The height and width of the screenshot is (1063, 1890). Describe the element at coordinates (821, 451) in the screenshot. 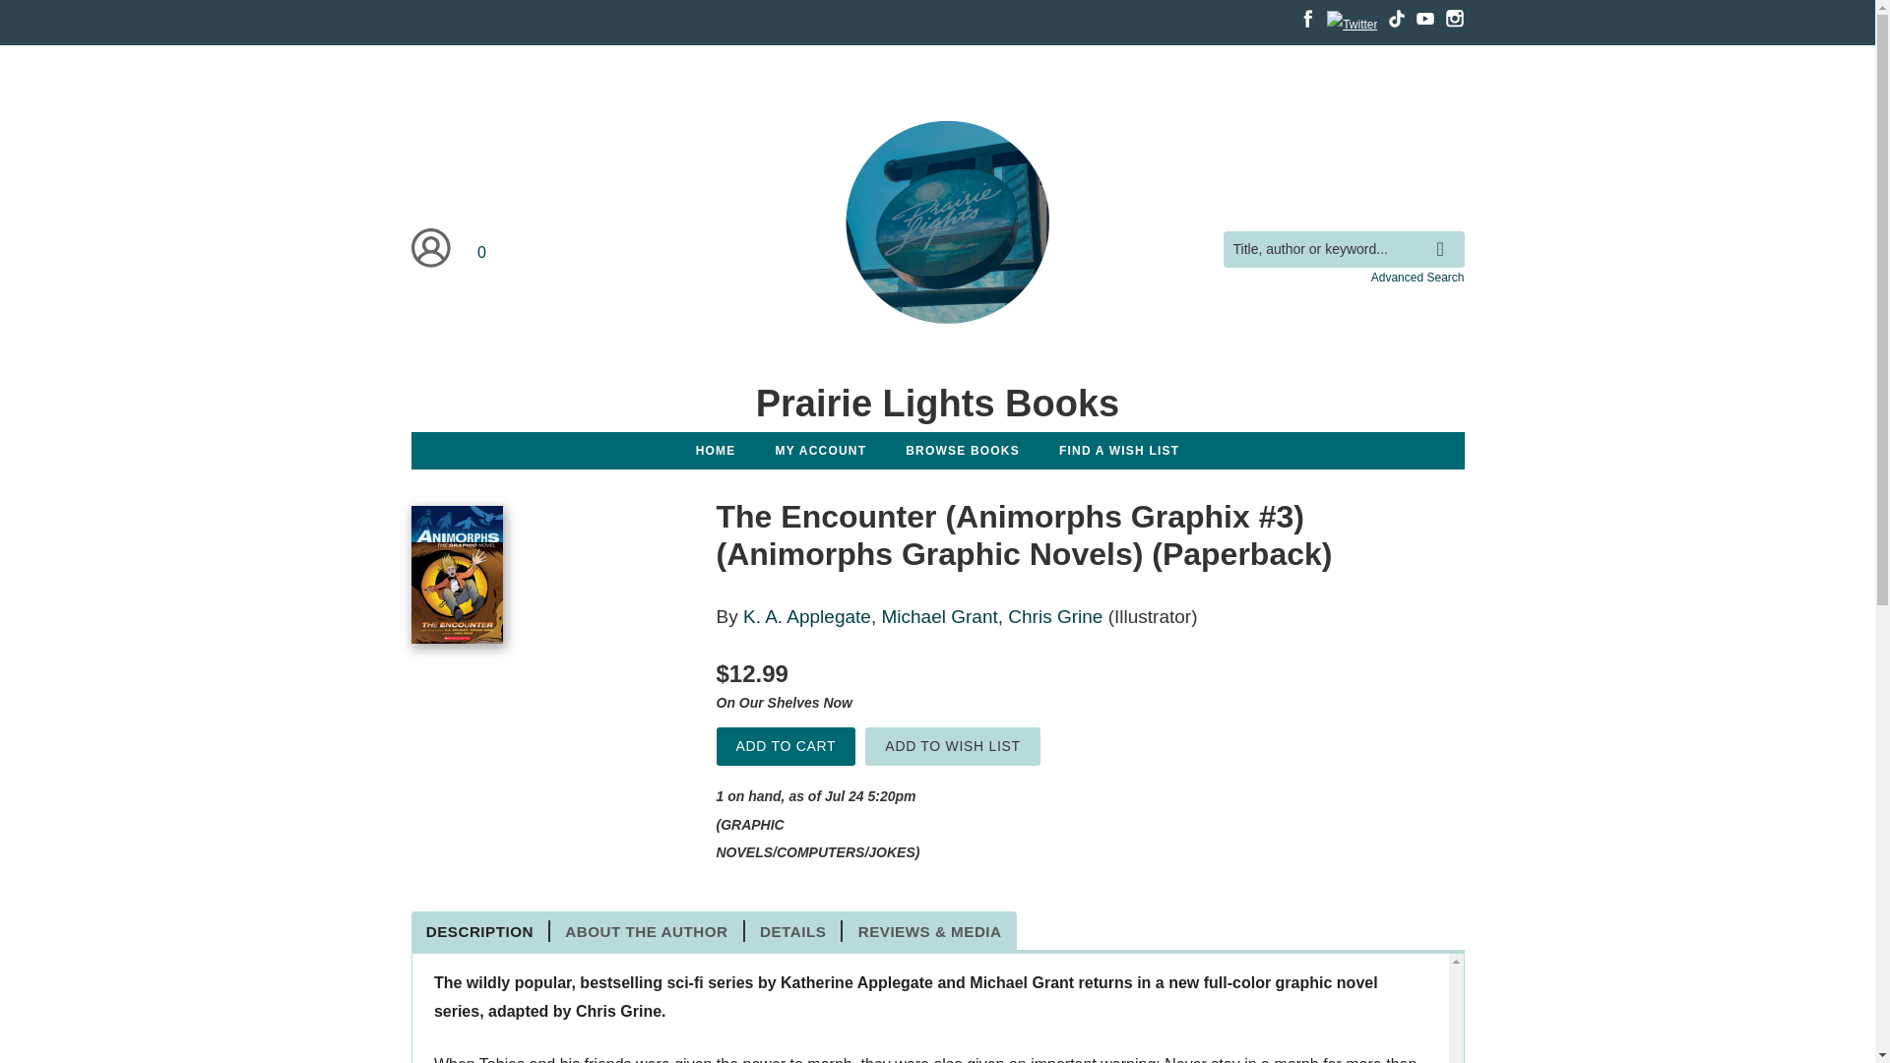

I see `MY ACCOUNT` at that location.